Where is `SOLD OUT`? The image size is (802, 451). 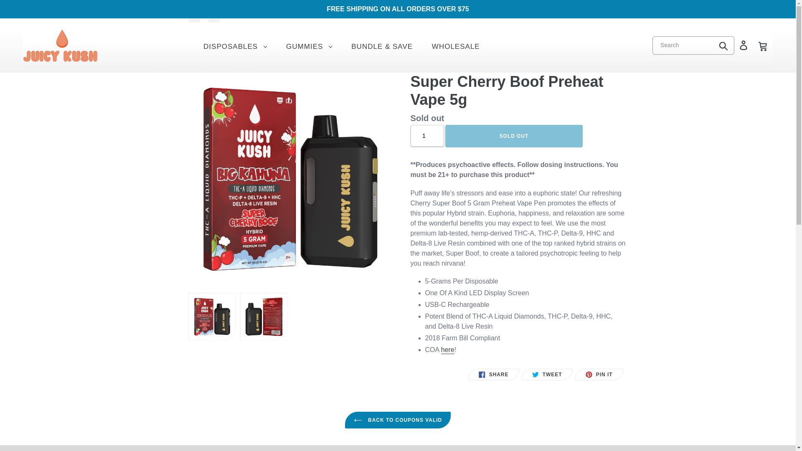 SOLD OUT is located at coordinates (398, 420).